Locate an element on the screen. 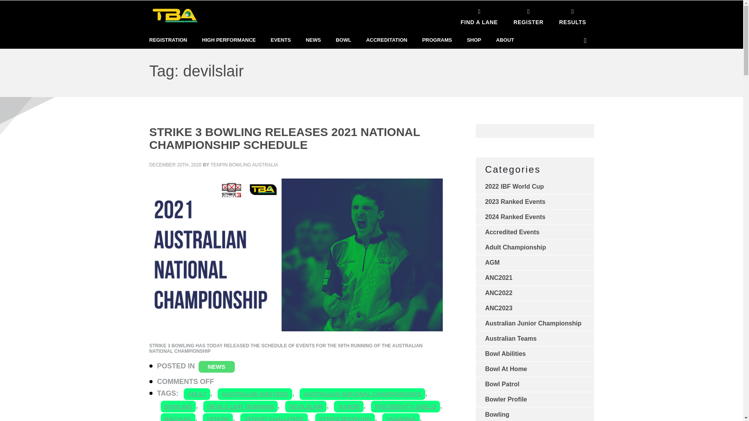 The width and height of the screenshot is (749, 421). REGISTER is located at coordinates (528, 16).